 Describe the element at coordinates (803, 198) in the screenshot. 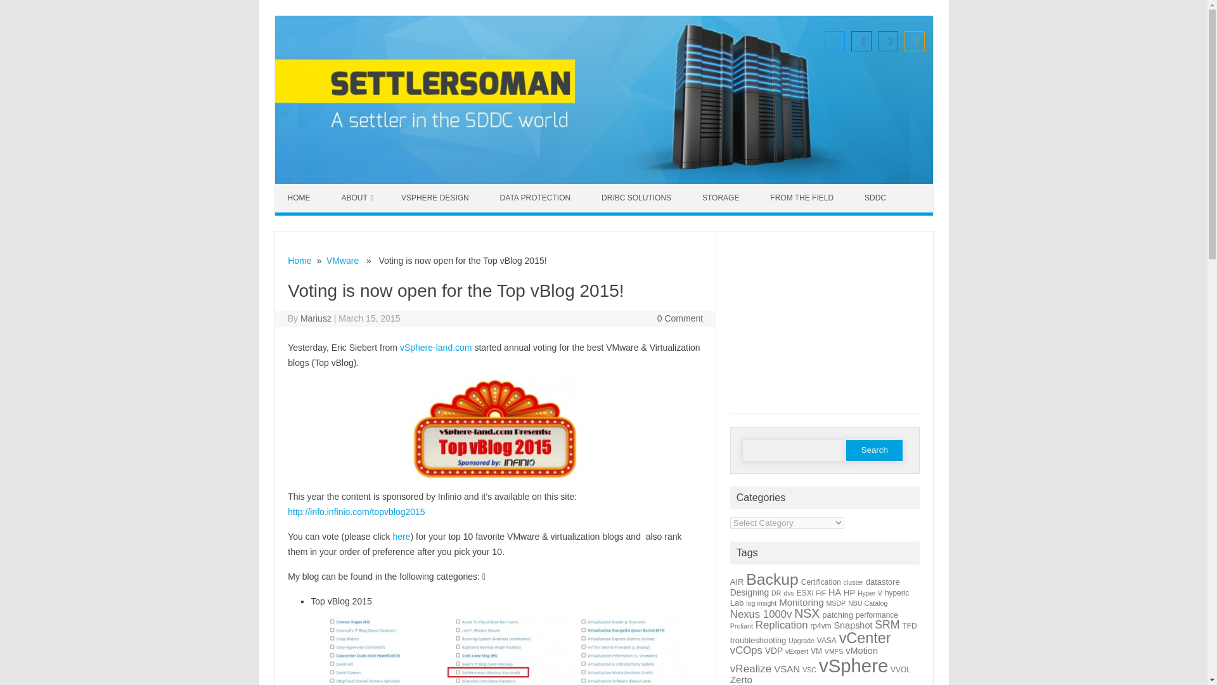

I see `FROM THE FIELD` at that location.